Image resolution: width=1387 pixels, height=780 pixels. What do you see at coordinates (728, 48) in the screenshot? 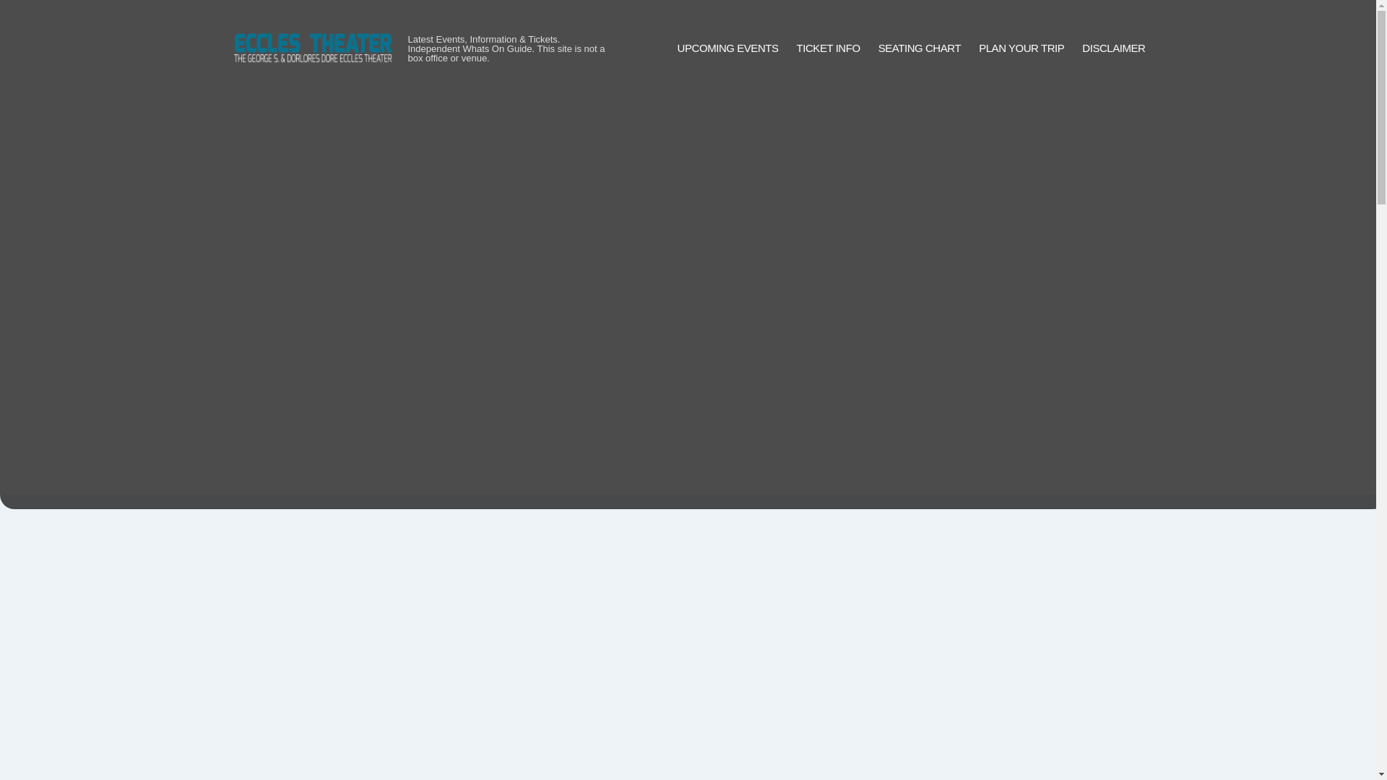
I see `UPCOMING EVENTS` at bounding box center [728, 48].